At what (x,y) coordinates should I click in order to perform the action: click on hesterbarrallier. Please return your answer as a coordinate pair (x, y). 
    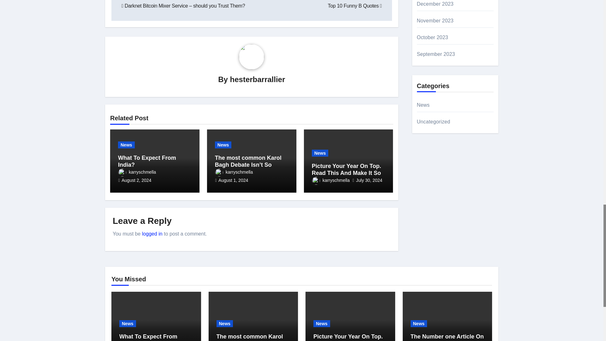
    Looking at the image, I should click on (258, 79).